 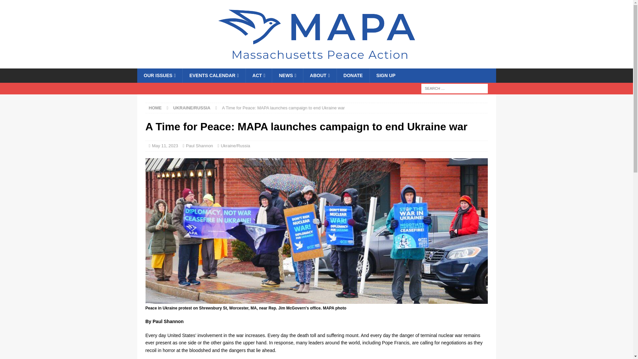 I want to click on DONATE, so click(x=353, y=75).